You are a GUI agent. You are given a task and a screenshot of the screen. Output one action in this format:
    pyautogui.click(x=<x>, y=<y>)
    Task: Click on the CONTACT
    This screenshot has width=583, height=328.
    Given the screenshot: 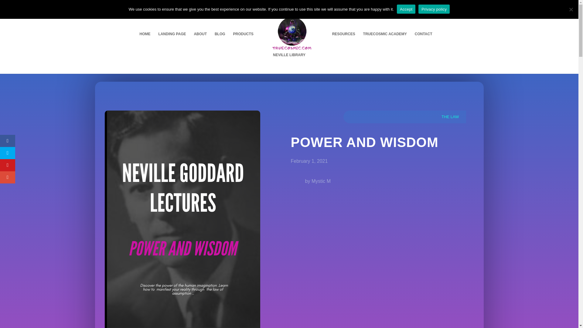 What is the action you would take?
    pyautogui.click(x=423, y=42)
    